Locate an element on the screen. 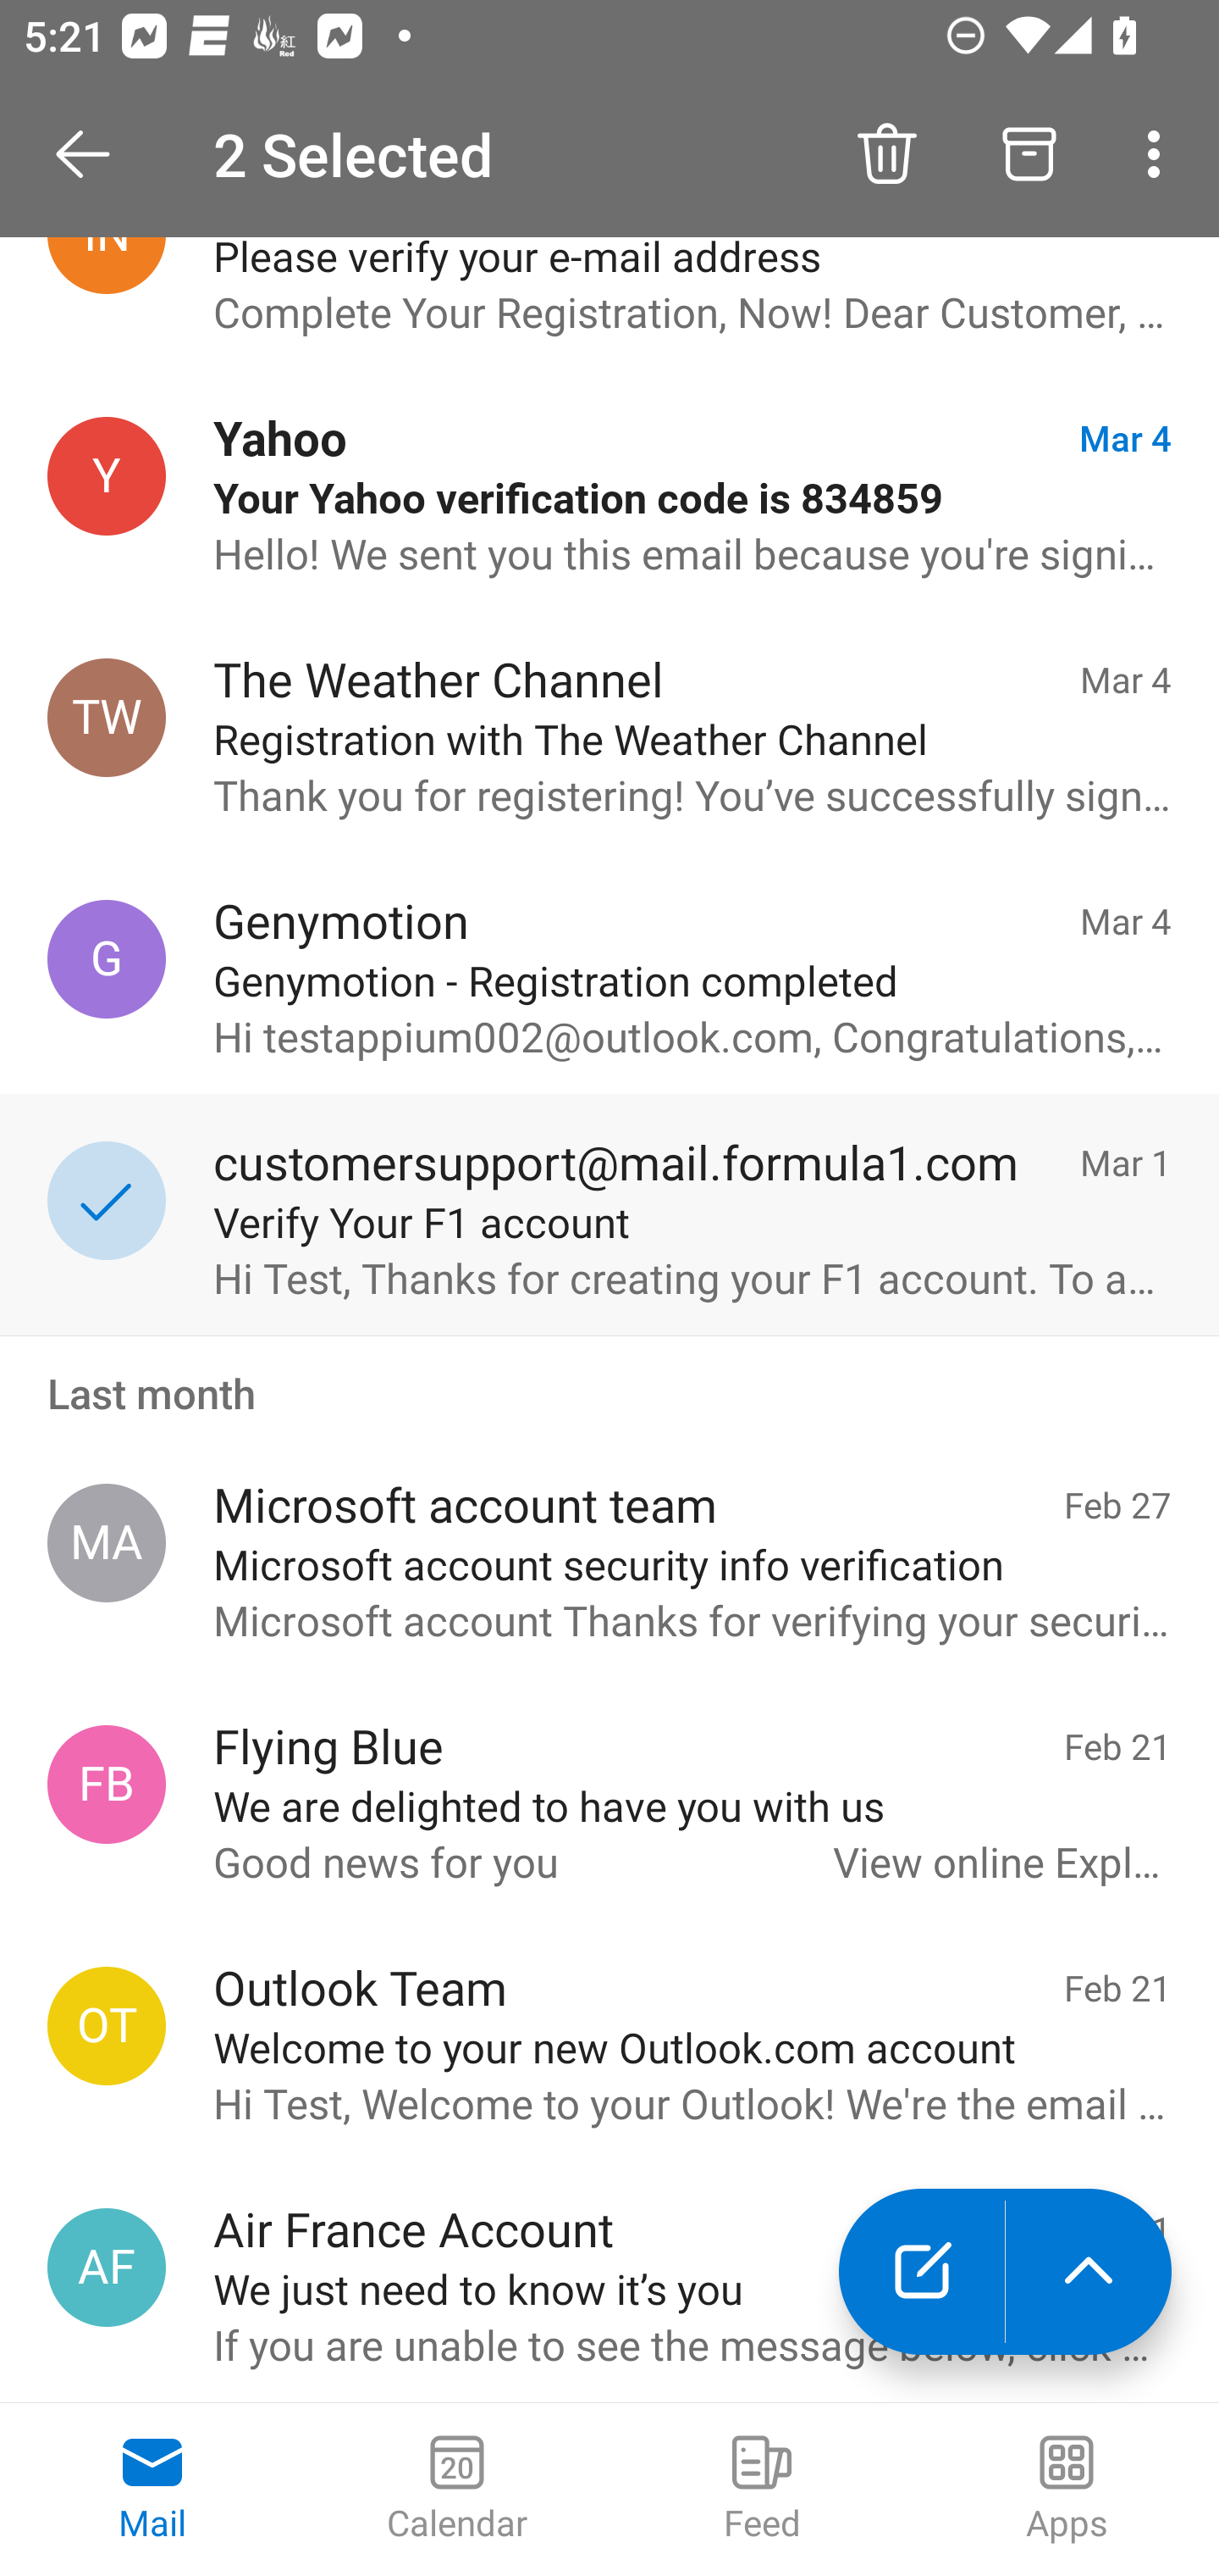 This screenshot has width=1219, height=2576. More options is located at coordinates (1160, 154).